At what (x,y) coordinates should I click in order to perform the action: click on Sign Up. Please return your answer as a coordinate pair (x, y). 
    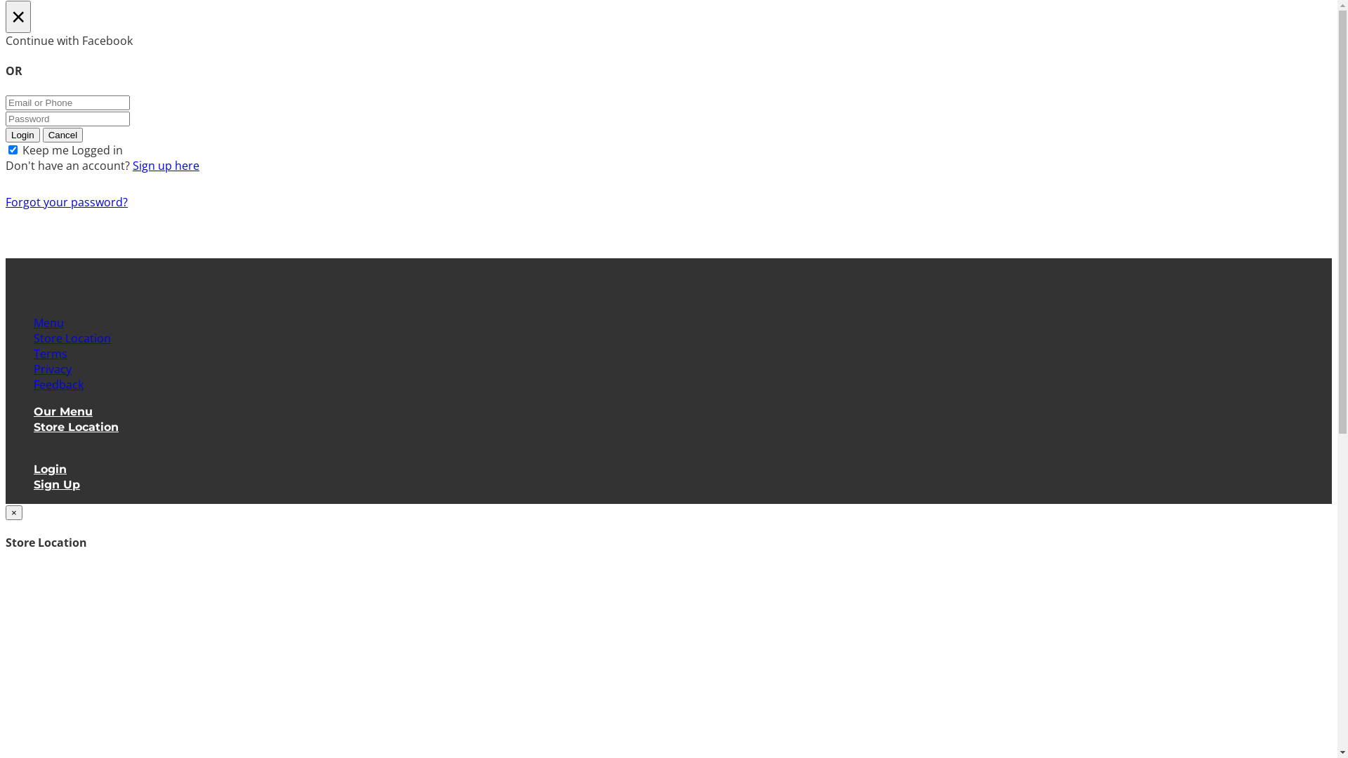
    Looking at the image, I should click on (57, 484).